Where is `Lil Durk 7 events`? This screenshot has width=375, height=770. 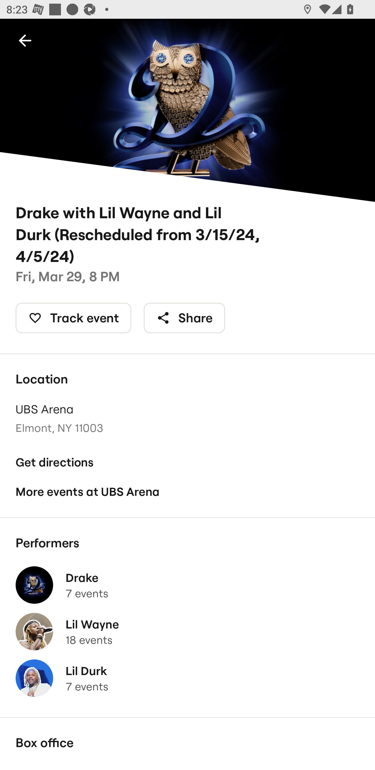
Lil Durk 7 events is located at coordinates (187, 678).